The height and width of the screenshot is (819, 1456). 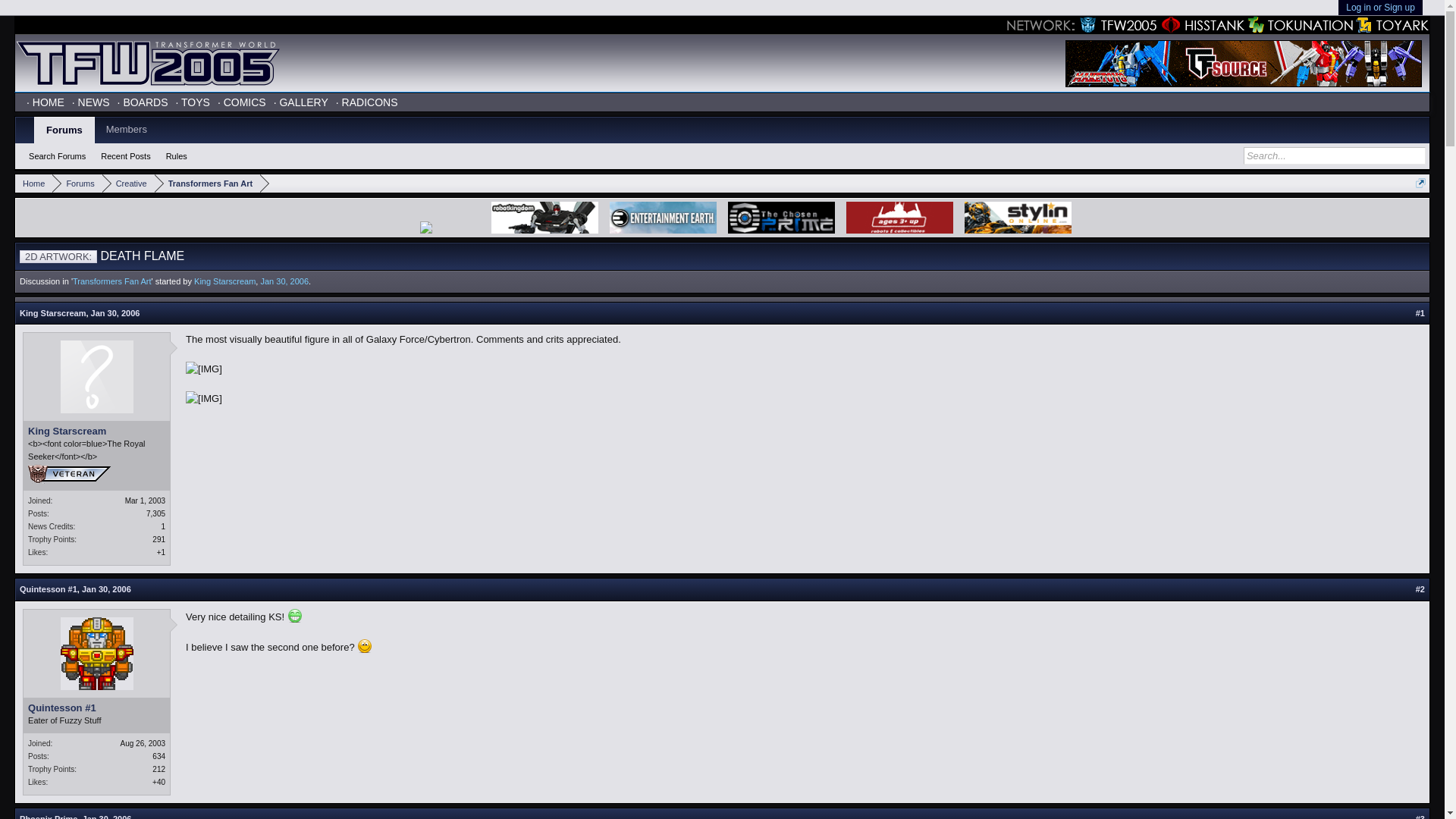 What do you see at coordinates (156, 513) in the screenshot?
I see `7,305` at bounding box center [156, 513].